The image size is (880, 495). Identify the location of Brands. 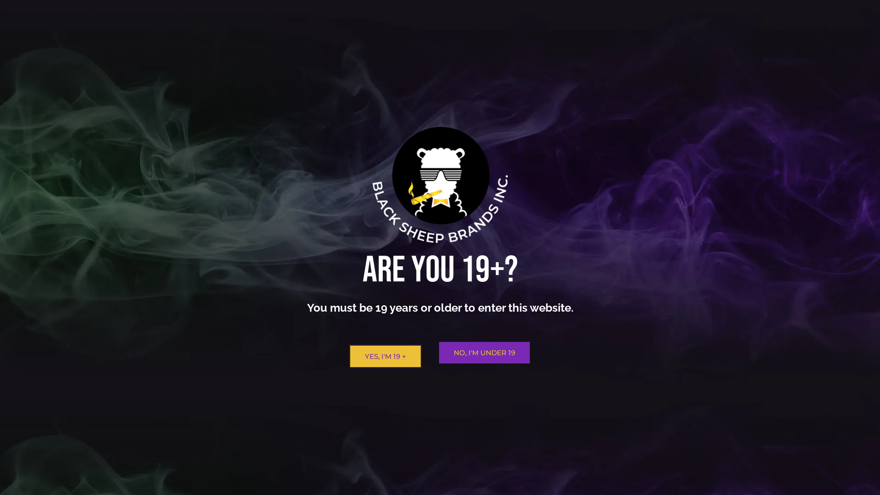
(590, 414).